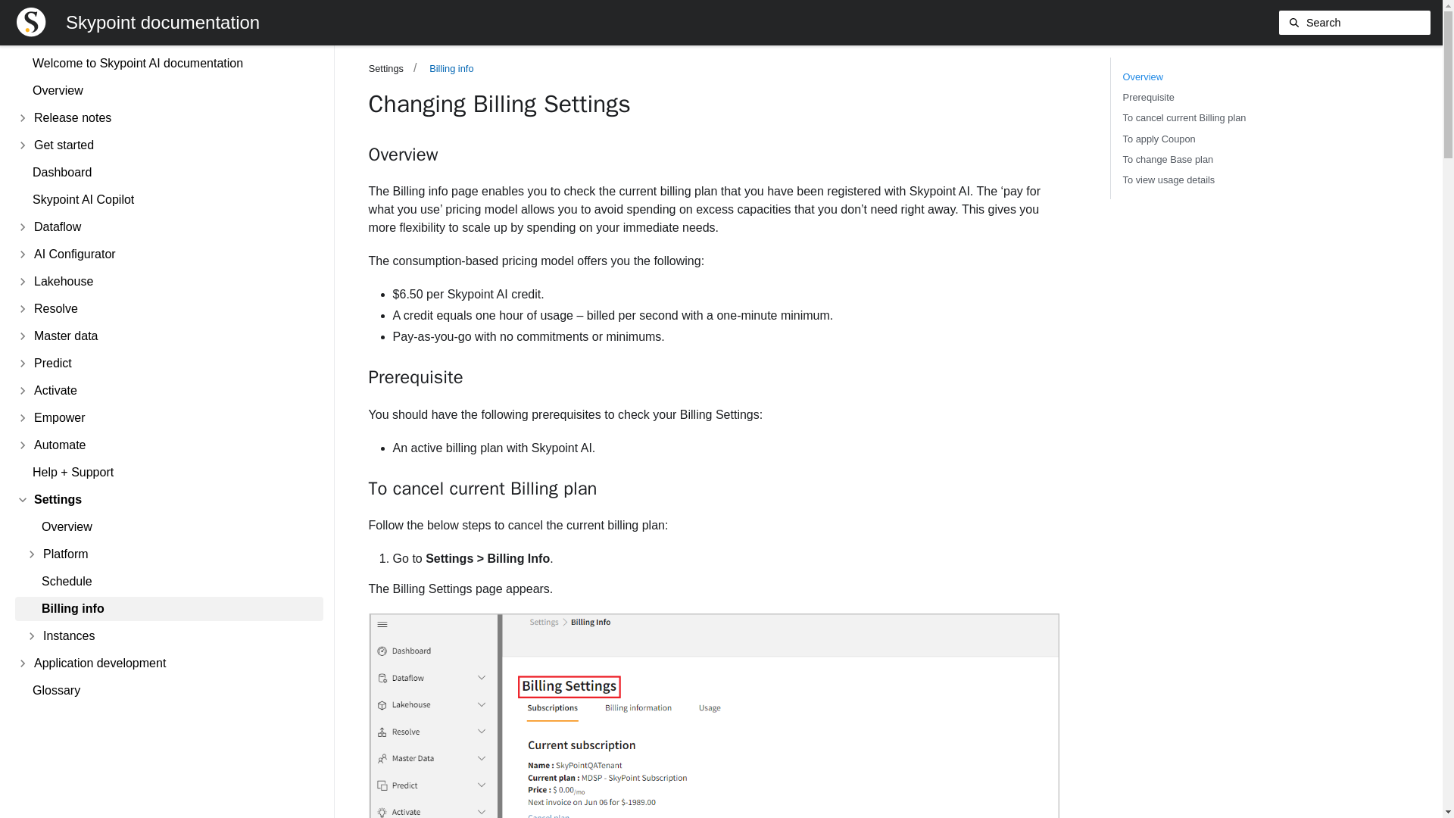 The width and height of the screenshot is (1454, 818). What do you see at coordinates (164, 418) in the screenshot?
I see `Empower` at bounding box center [164, 418].